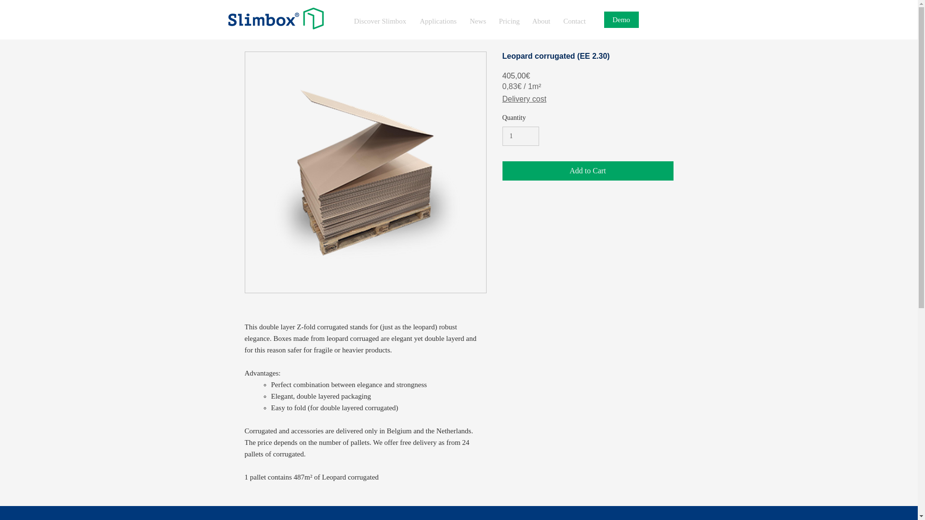 The image size is (925, 520). I want to click on Add to Cart, so click(588, 170).